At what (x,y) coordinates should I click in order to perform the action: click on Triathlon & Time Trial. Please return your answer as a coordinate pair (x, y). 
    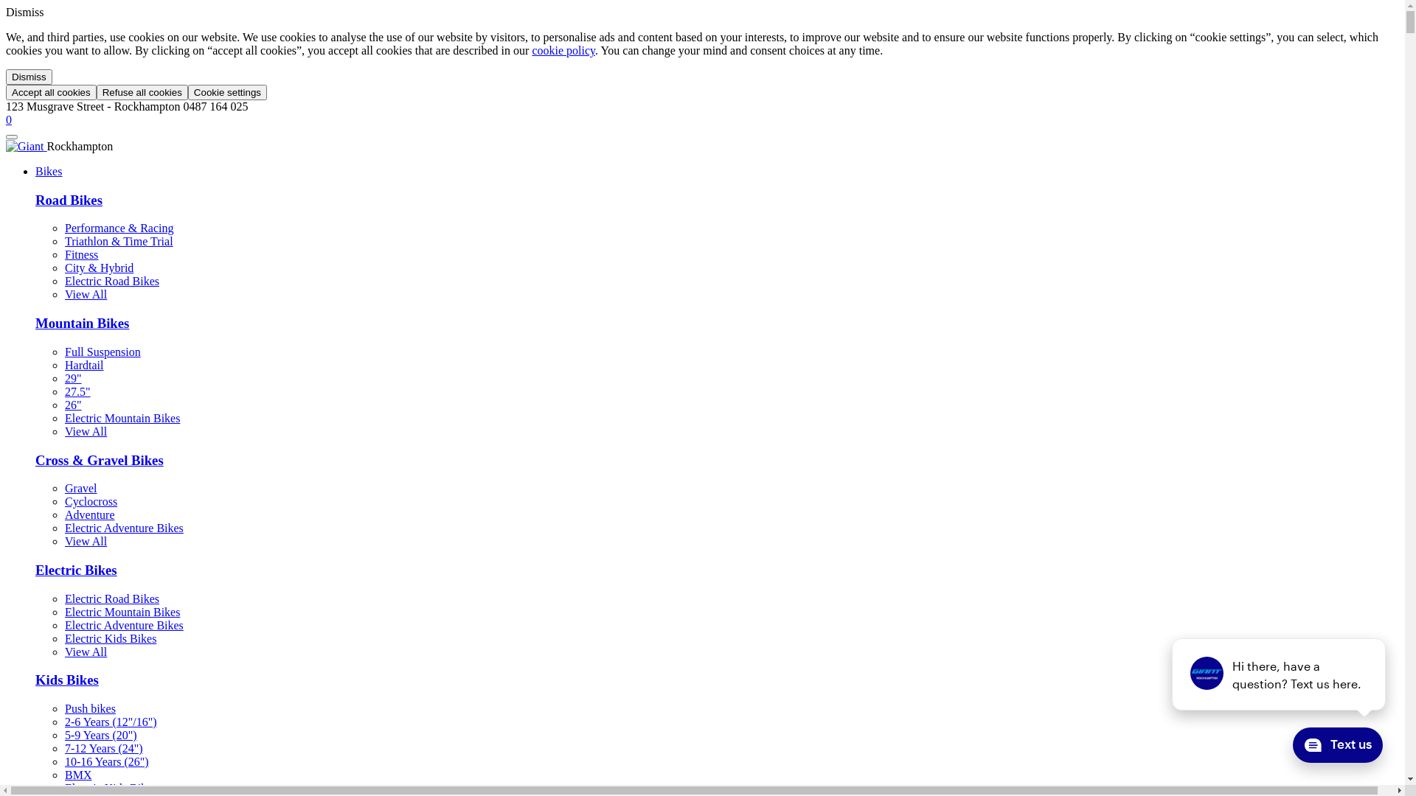
    Looking at the image, I should click on (119, 242).